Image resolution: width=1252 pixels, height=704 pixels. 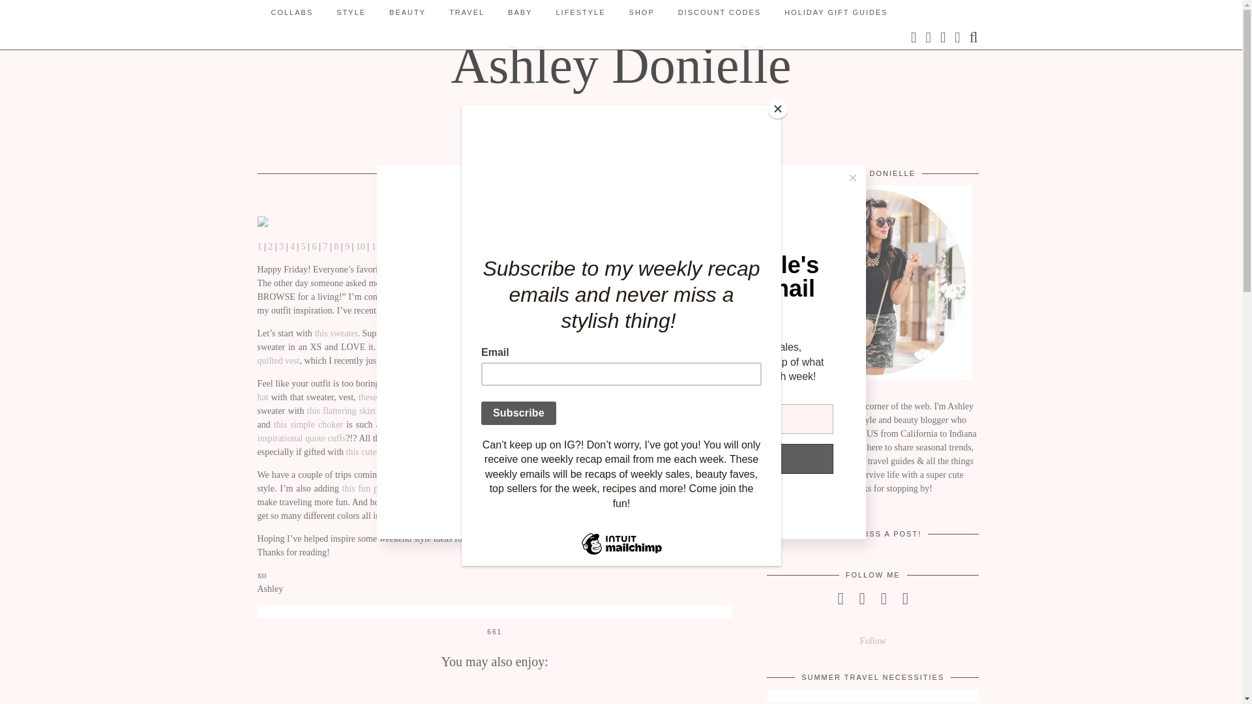 I want to click on COLLABS, so click(x=292, y=12).